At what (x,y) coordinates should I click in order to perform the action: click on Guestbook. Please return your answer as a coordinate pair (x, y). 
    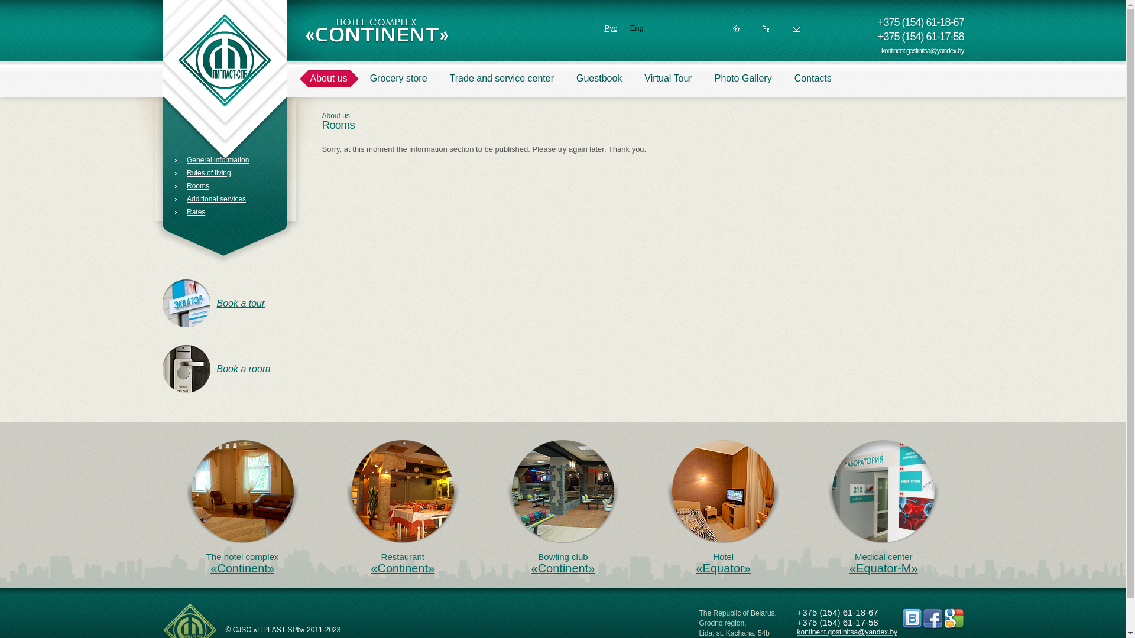
    Looking at the image, I should click on (599, 84).